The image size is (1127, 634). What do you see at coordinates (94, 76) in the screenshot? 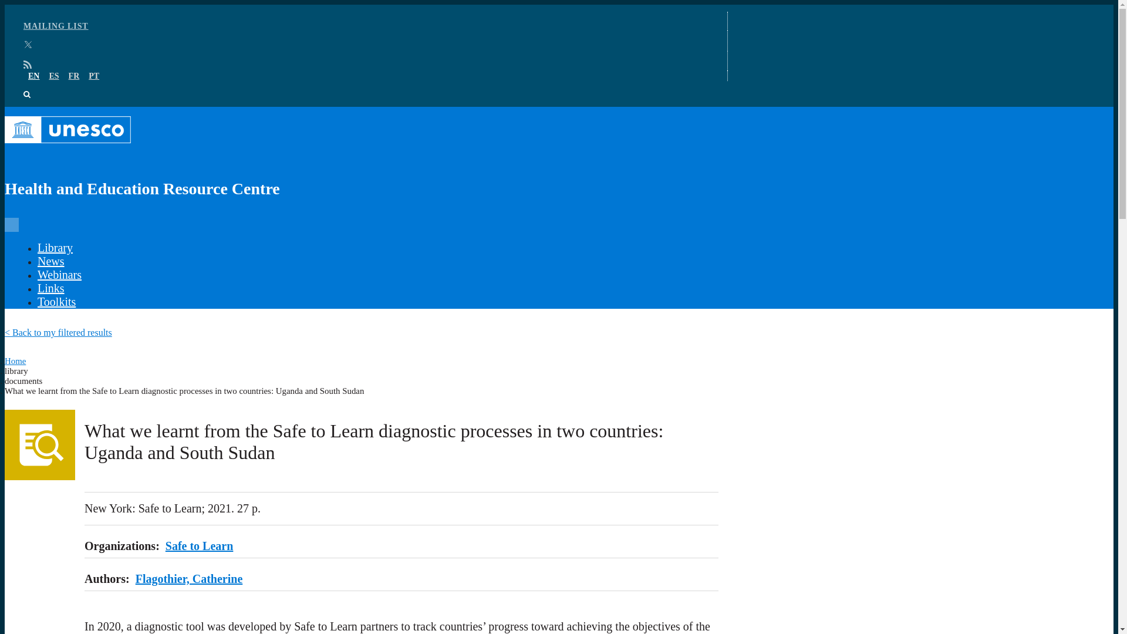
I see `PT` at bounding box center [94, 76].